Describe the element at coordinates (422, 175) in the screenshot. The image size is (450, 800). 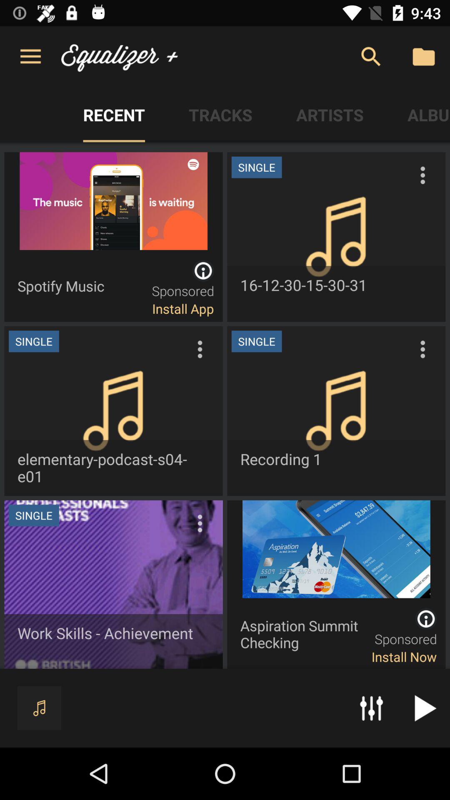
I see `the three vertical dot icon shown on the first right image from the top` at that location.